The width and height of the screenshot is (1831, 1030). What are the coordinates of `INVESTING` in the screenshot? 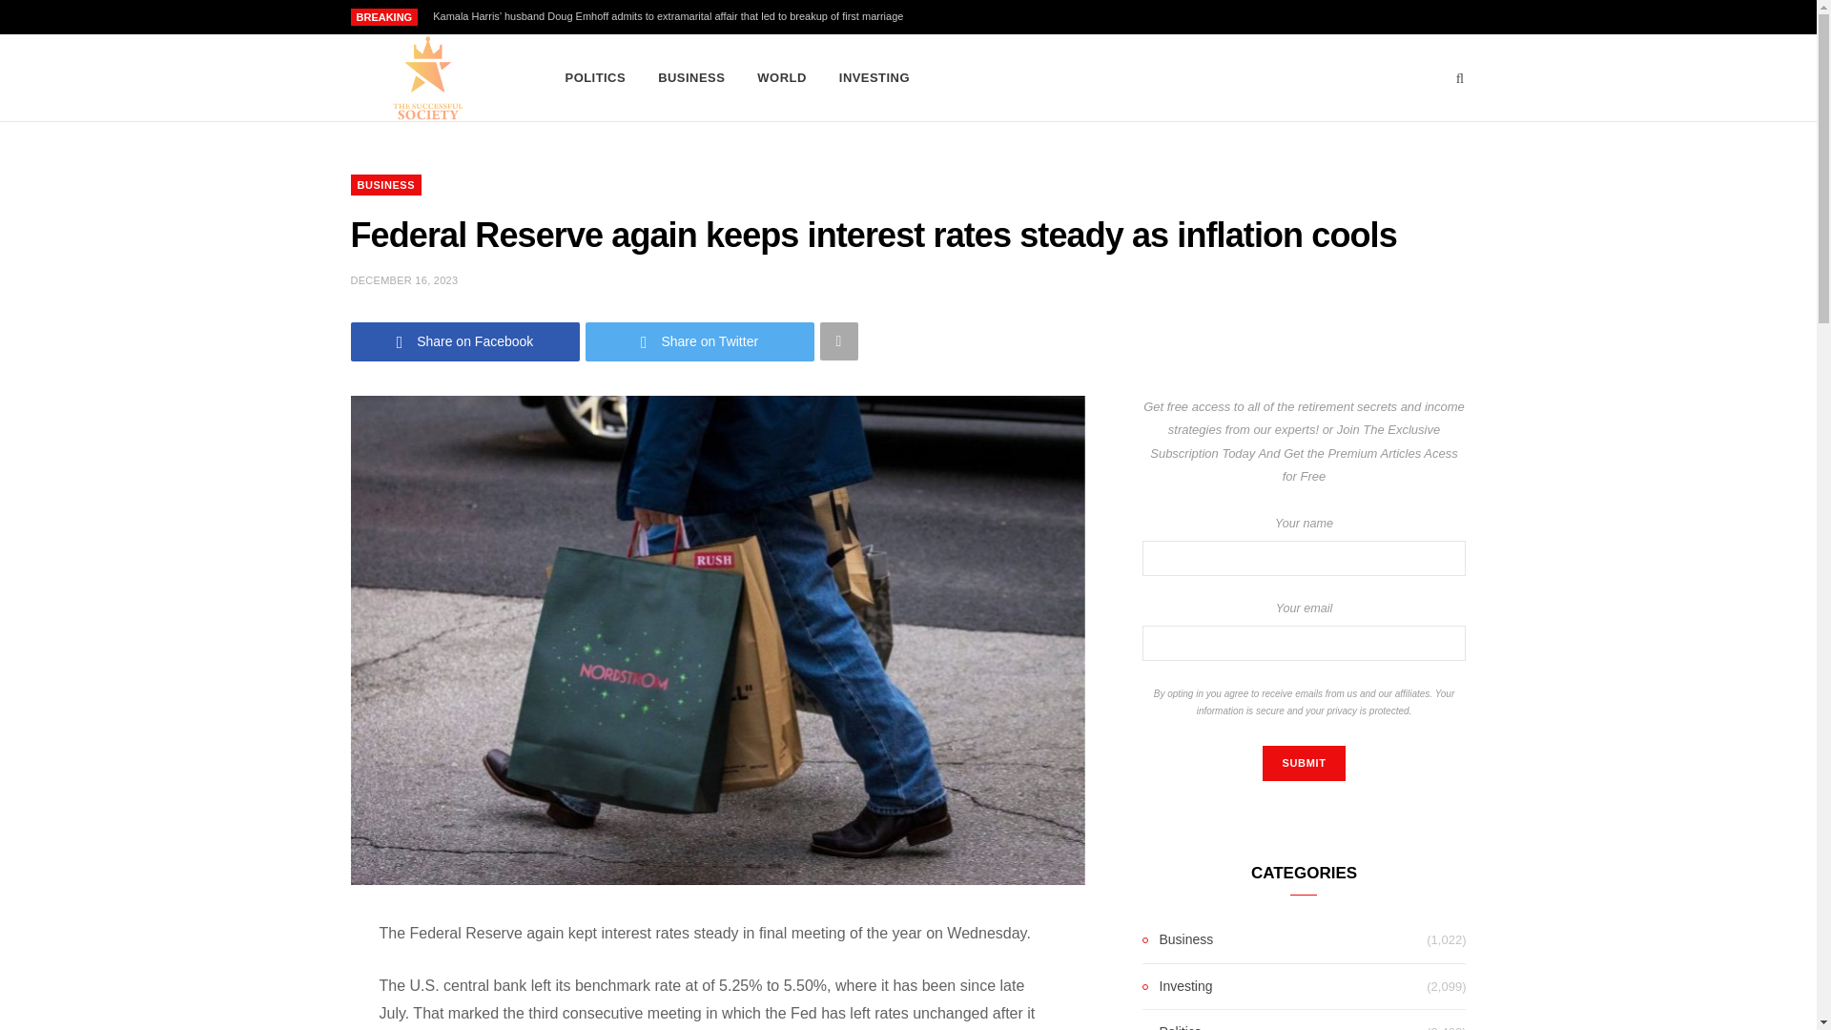 It's located at (874, 78).